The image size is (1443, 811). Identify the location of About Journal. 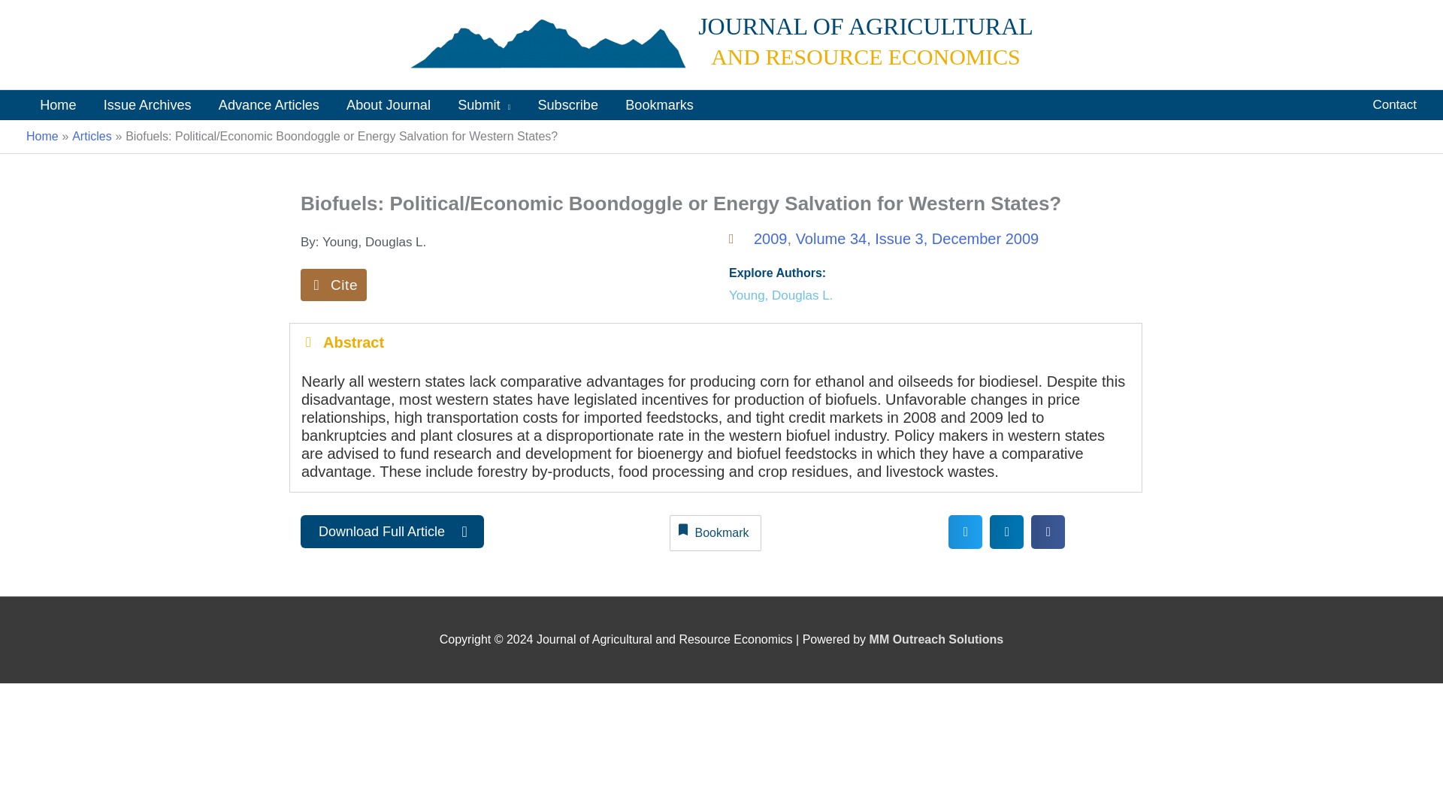
(389, 104).